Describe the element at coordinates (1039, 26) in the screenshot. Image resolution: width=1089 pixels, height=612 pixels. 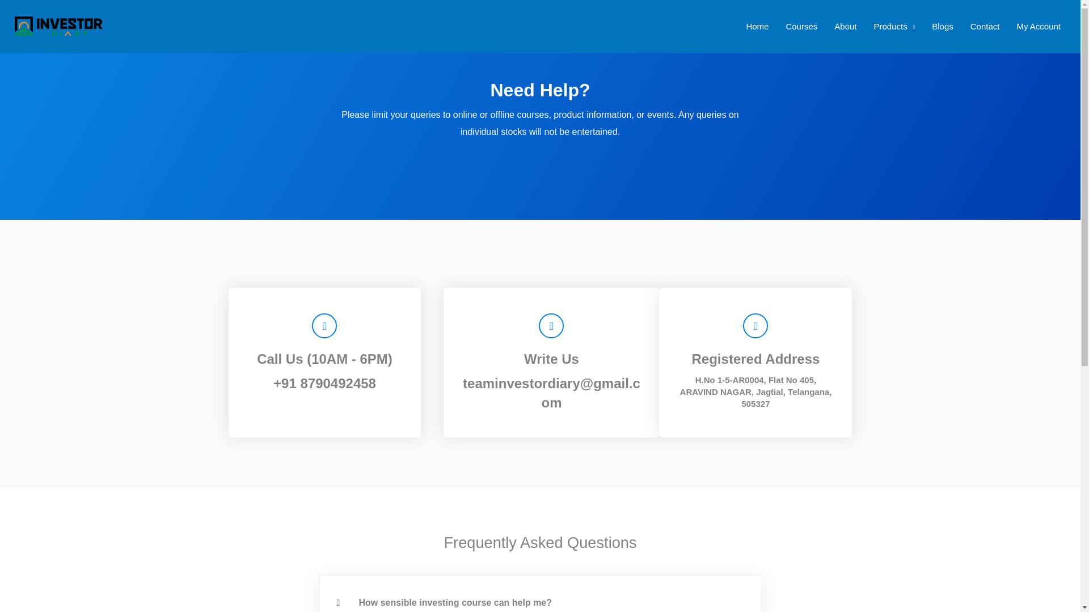
I see `My Account` at that location.